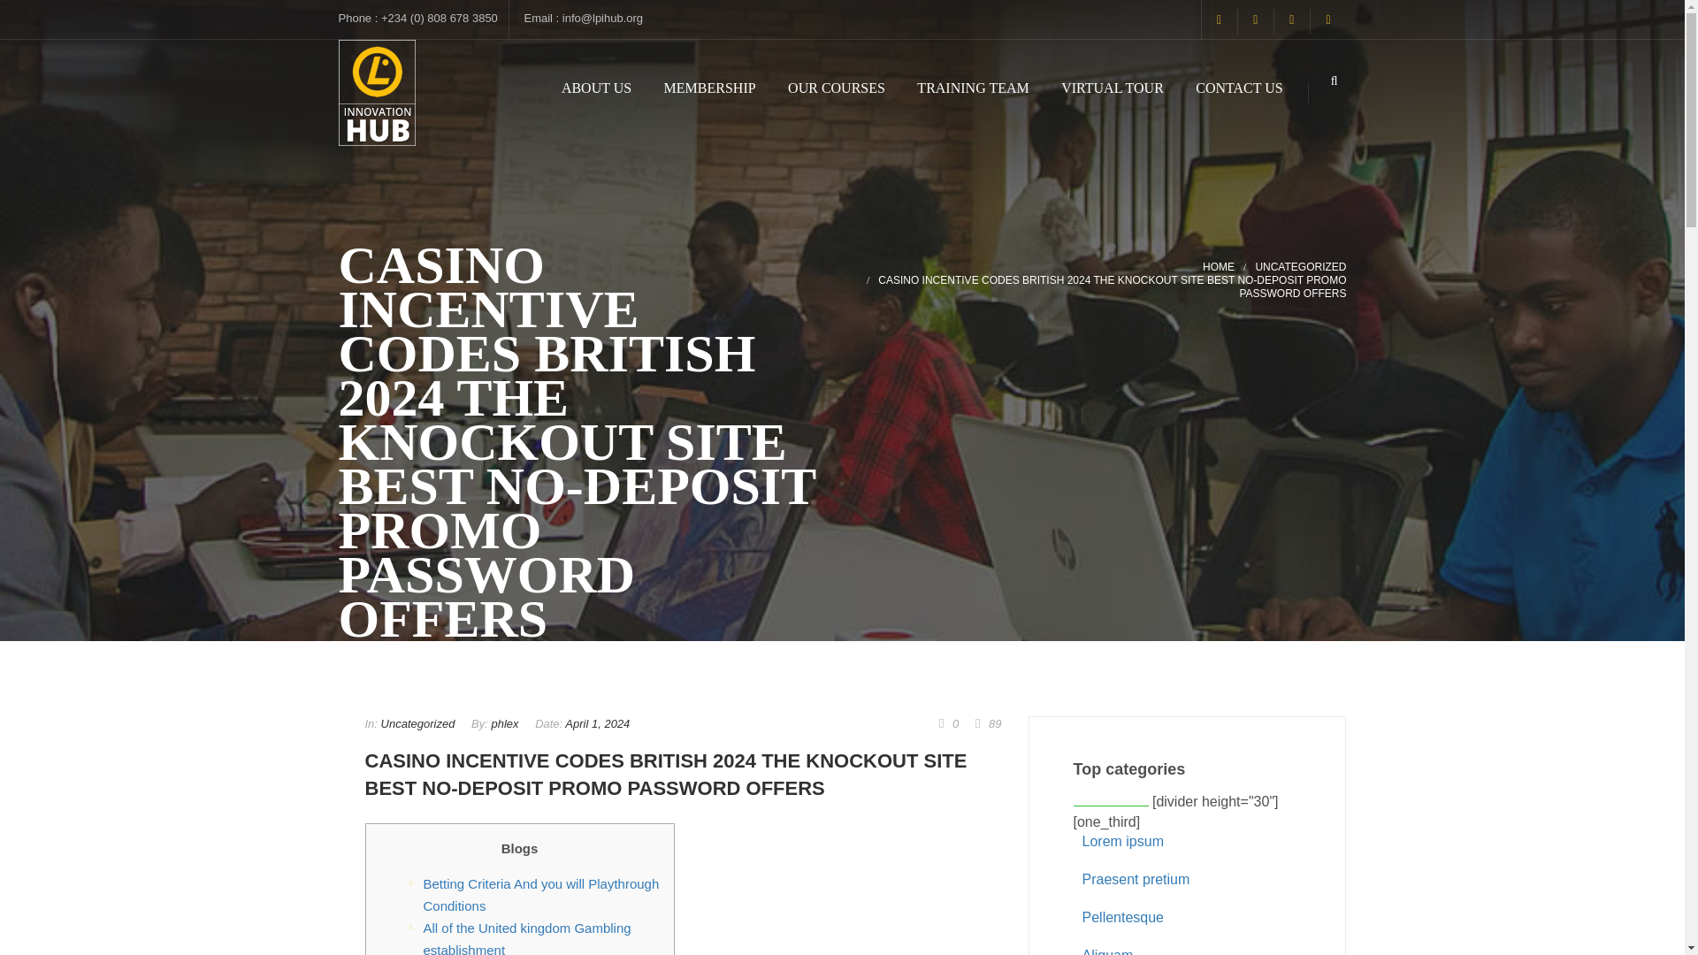  Describe the element at coordinates (598, 723) in the screenshot. I see `April 1, 2024` at that location.